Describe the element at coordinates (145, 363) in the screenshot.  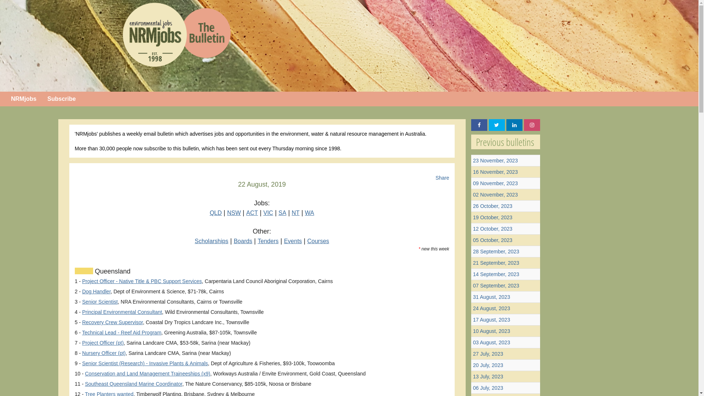
I see `Senior Scientist (Research) - Invasive Plants & Animals` at that location.